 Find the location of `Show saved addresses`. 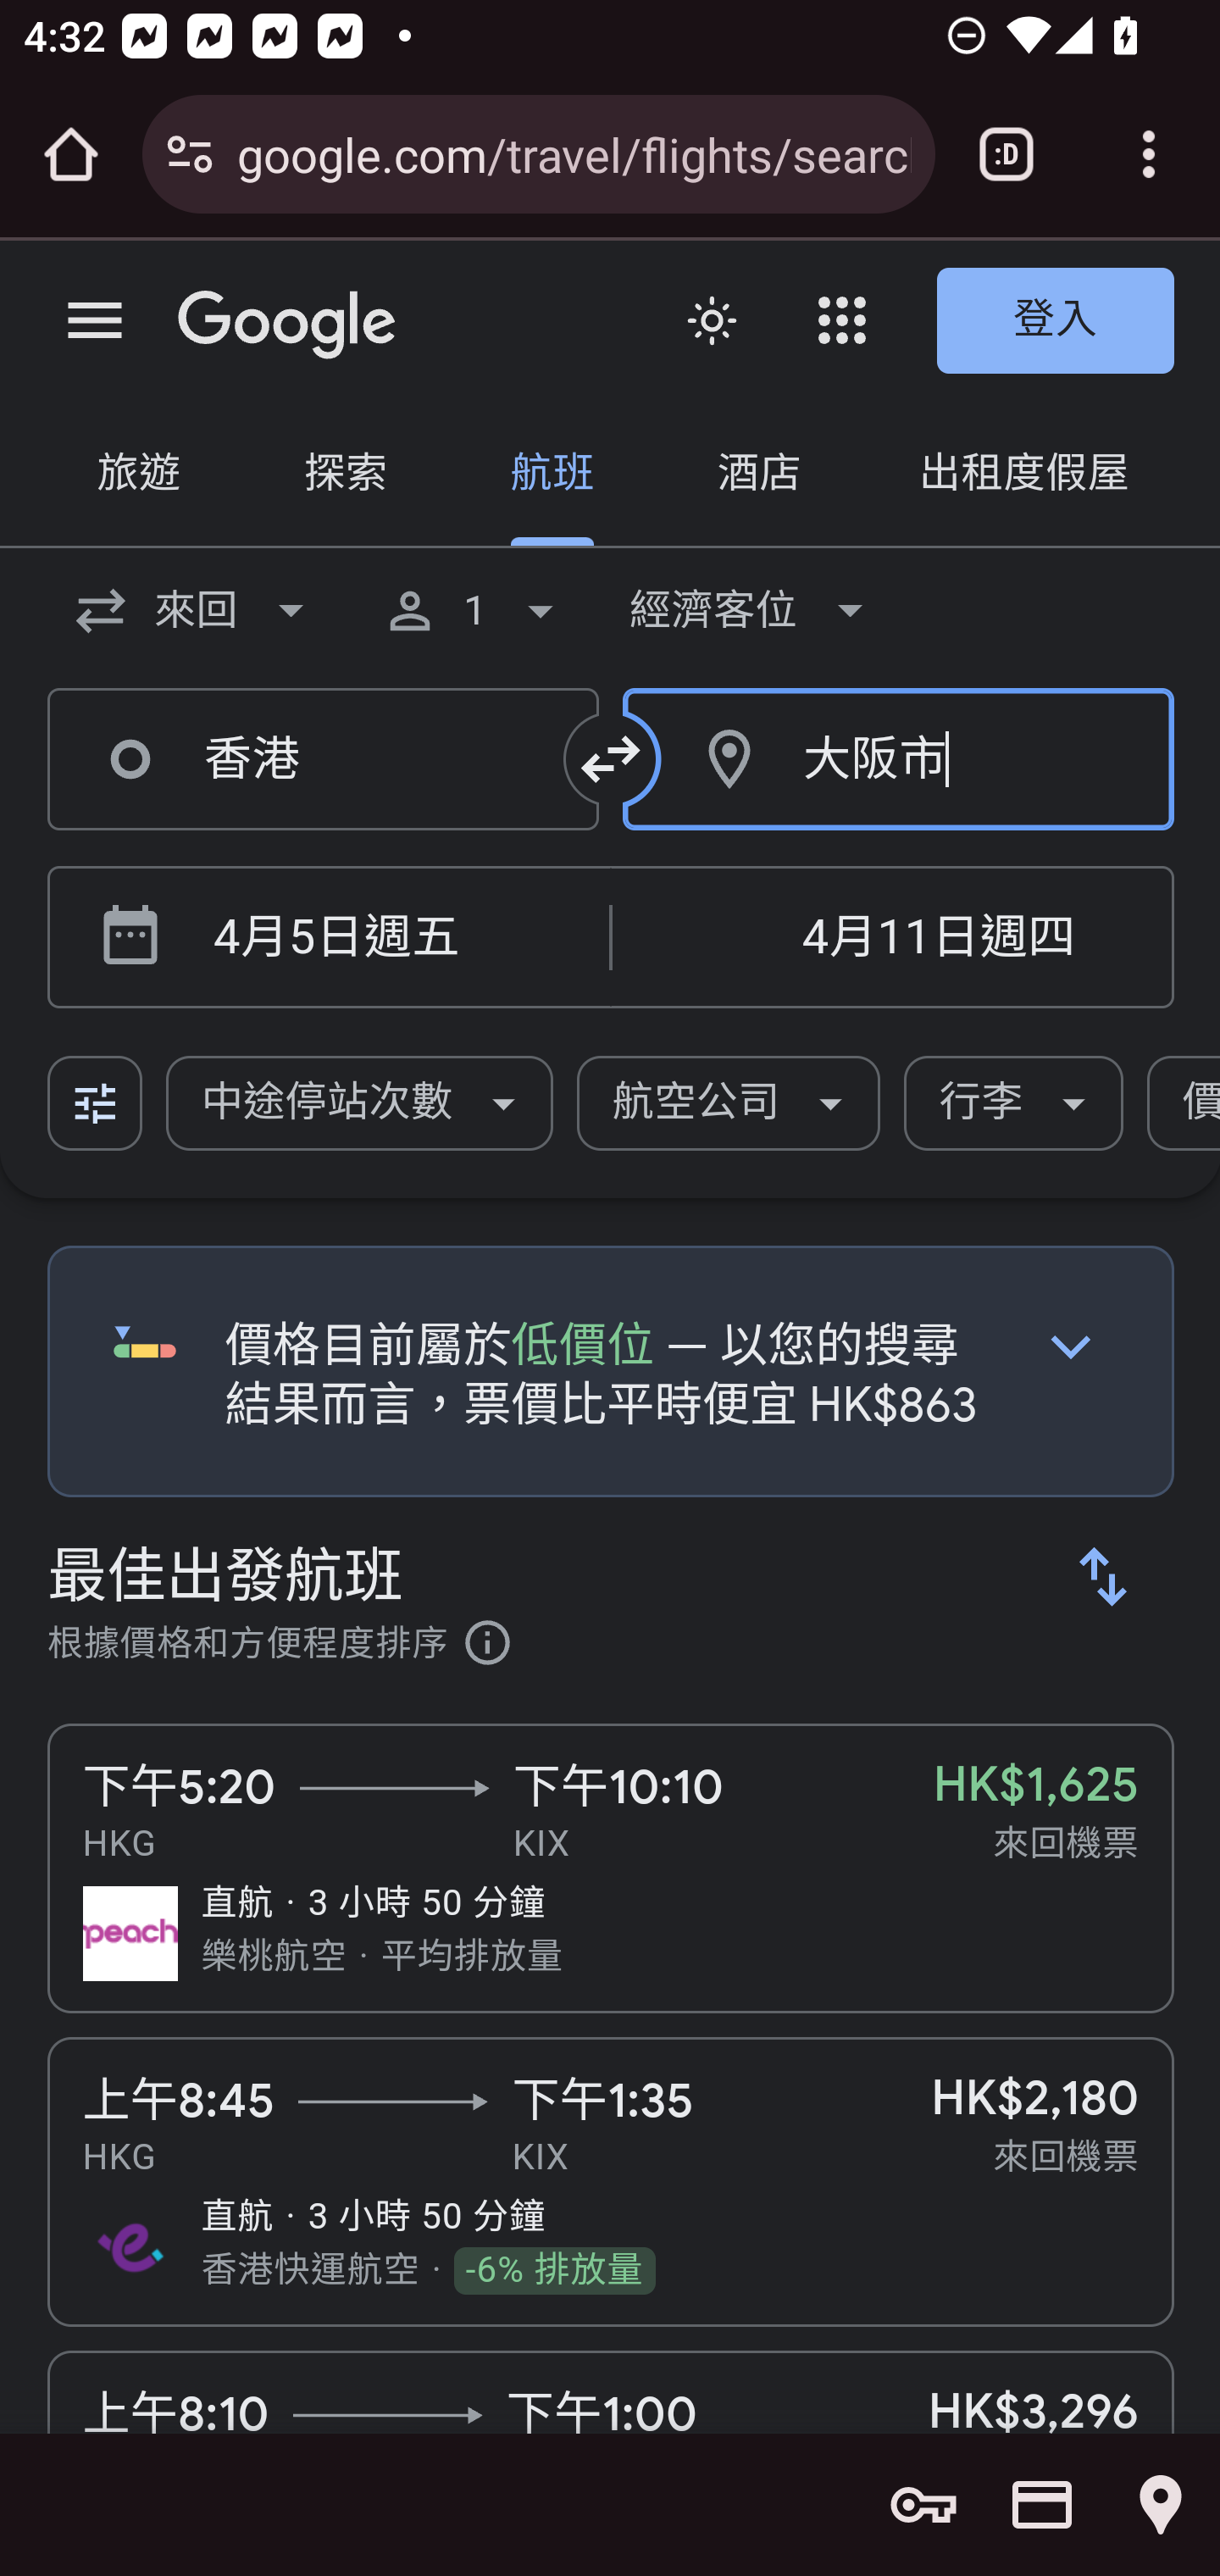

Show saved addresses is located at coordinates (1161, 2505).